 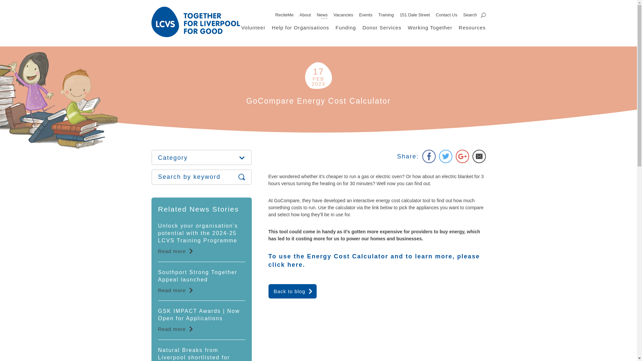 I want to click on Back to blog, so click(x=292, y=291).